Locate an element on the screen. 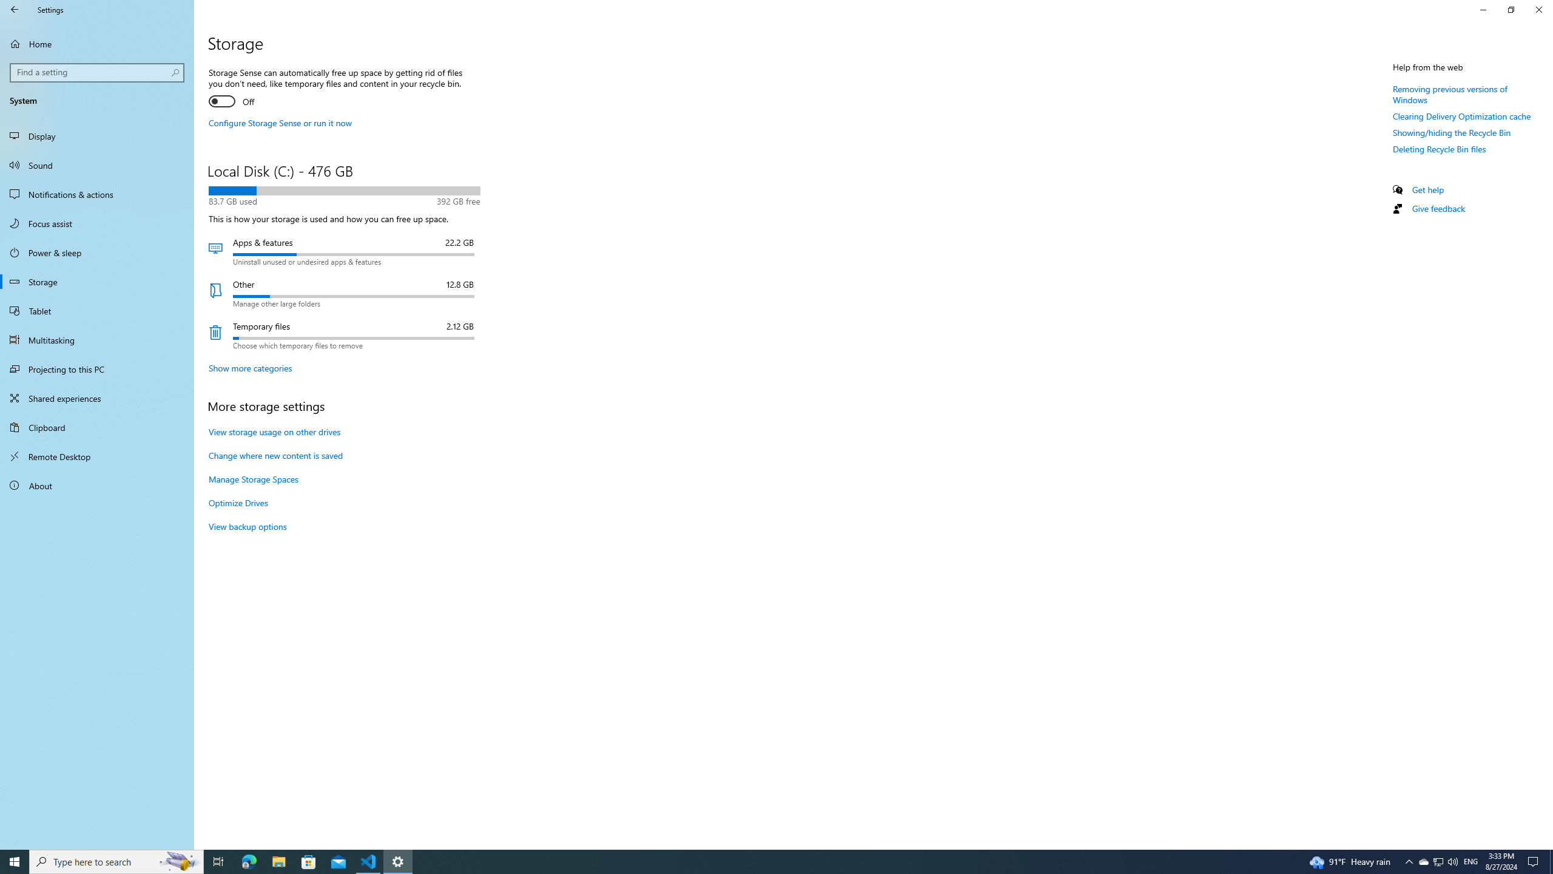 This screenshot has width=1553, height=874. Tray Input Indicator - English (United States) is located at coordinates (1470, 862).